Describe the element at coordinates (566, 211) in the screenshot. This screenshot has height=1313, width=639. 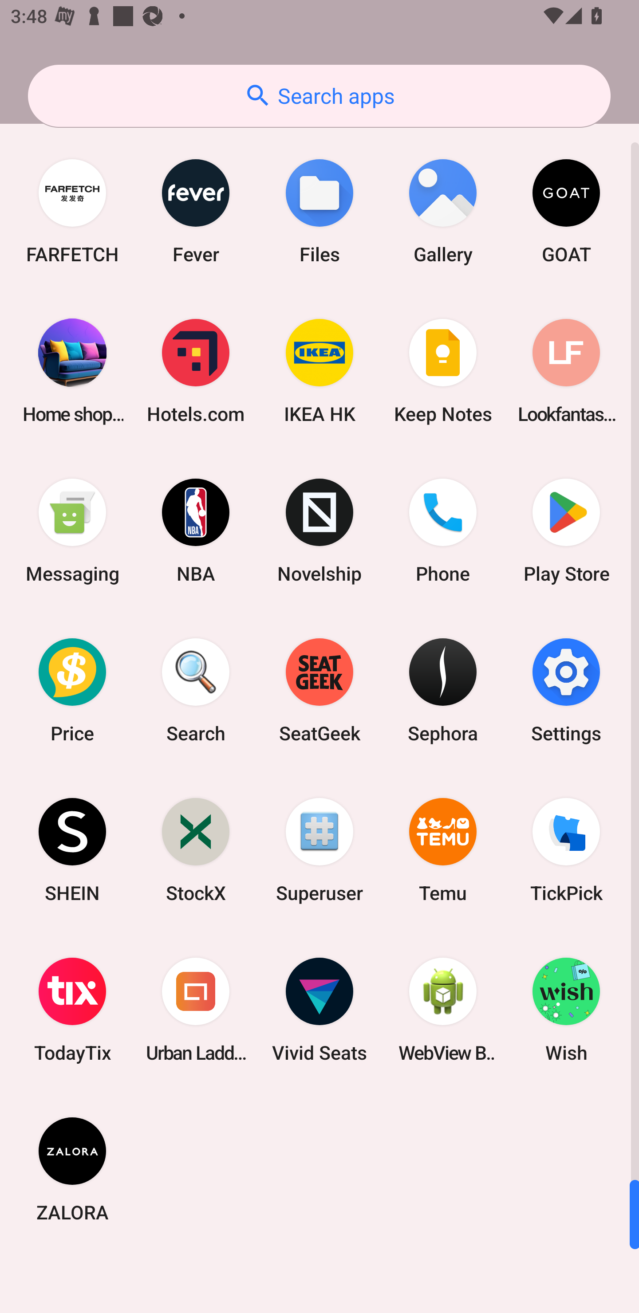
I see `GOAT` at that location.